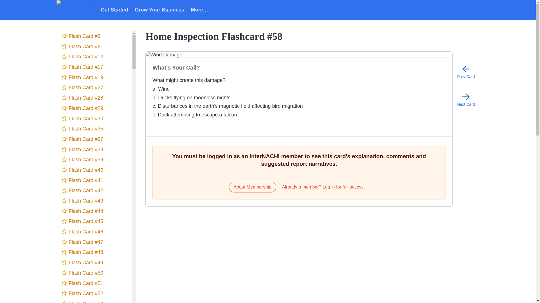  Describe the element at coordinates (253, 187) in the screenshot. I see `About Membership` at that location.